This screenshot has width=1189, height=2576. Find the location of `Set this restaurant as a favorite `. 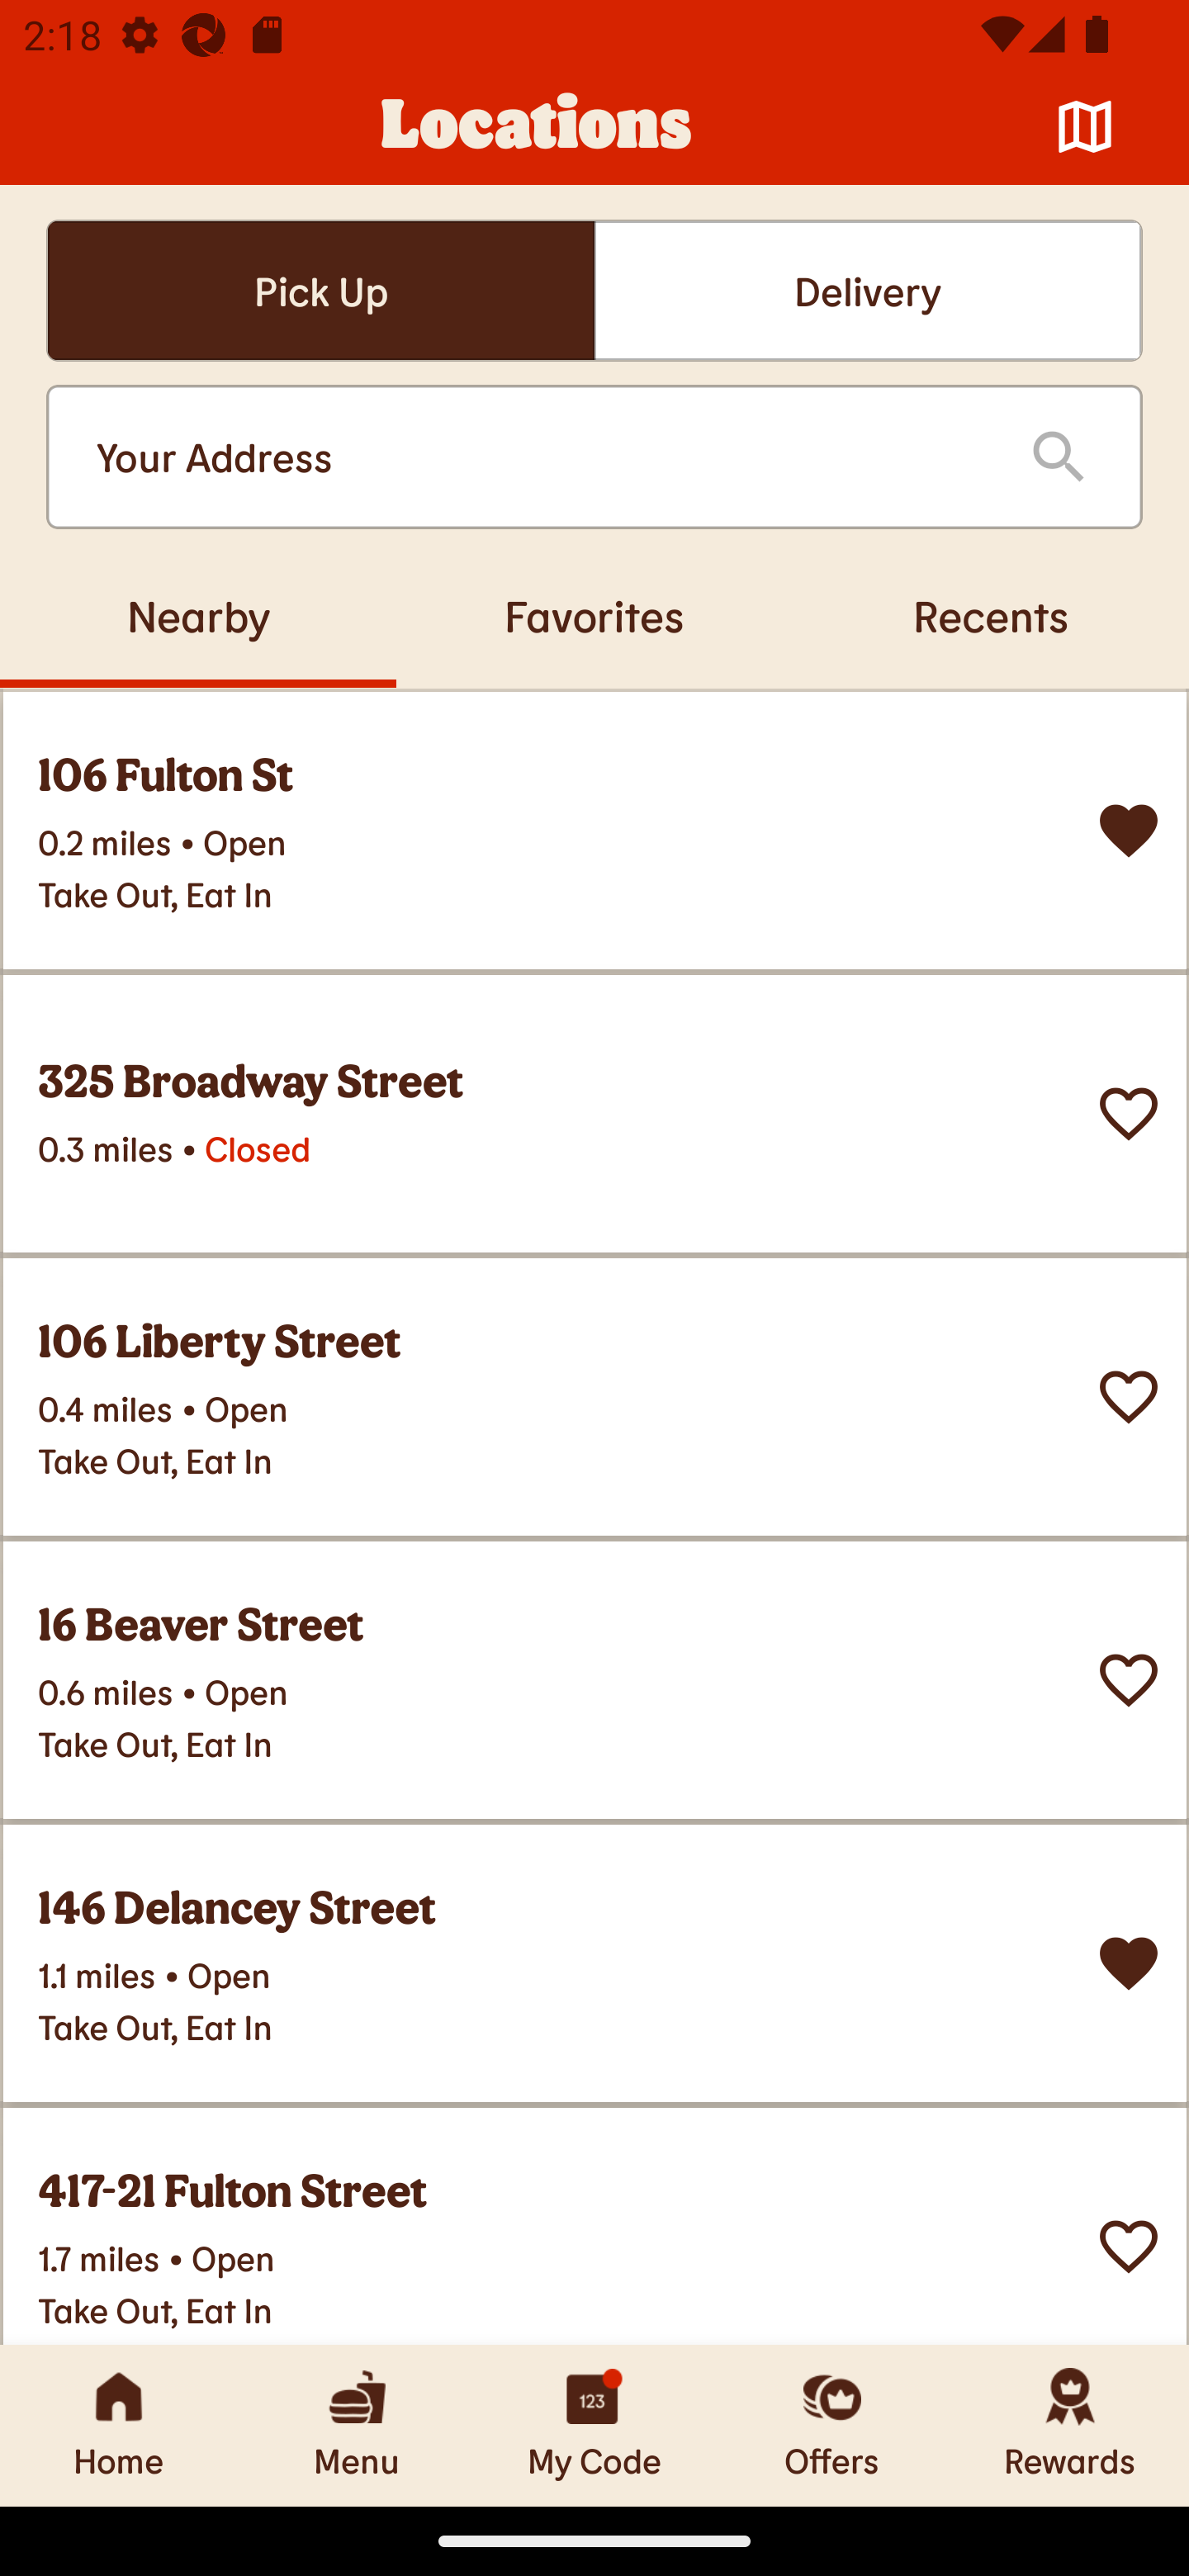

Set this restaurant as a favorite  is located at coordinates (1129, 1397).